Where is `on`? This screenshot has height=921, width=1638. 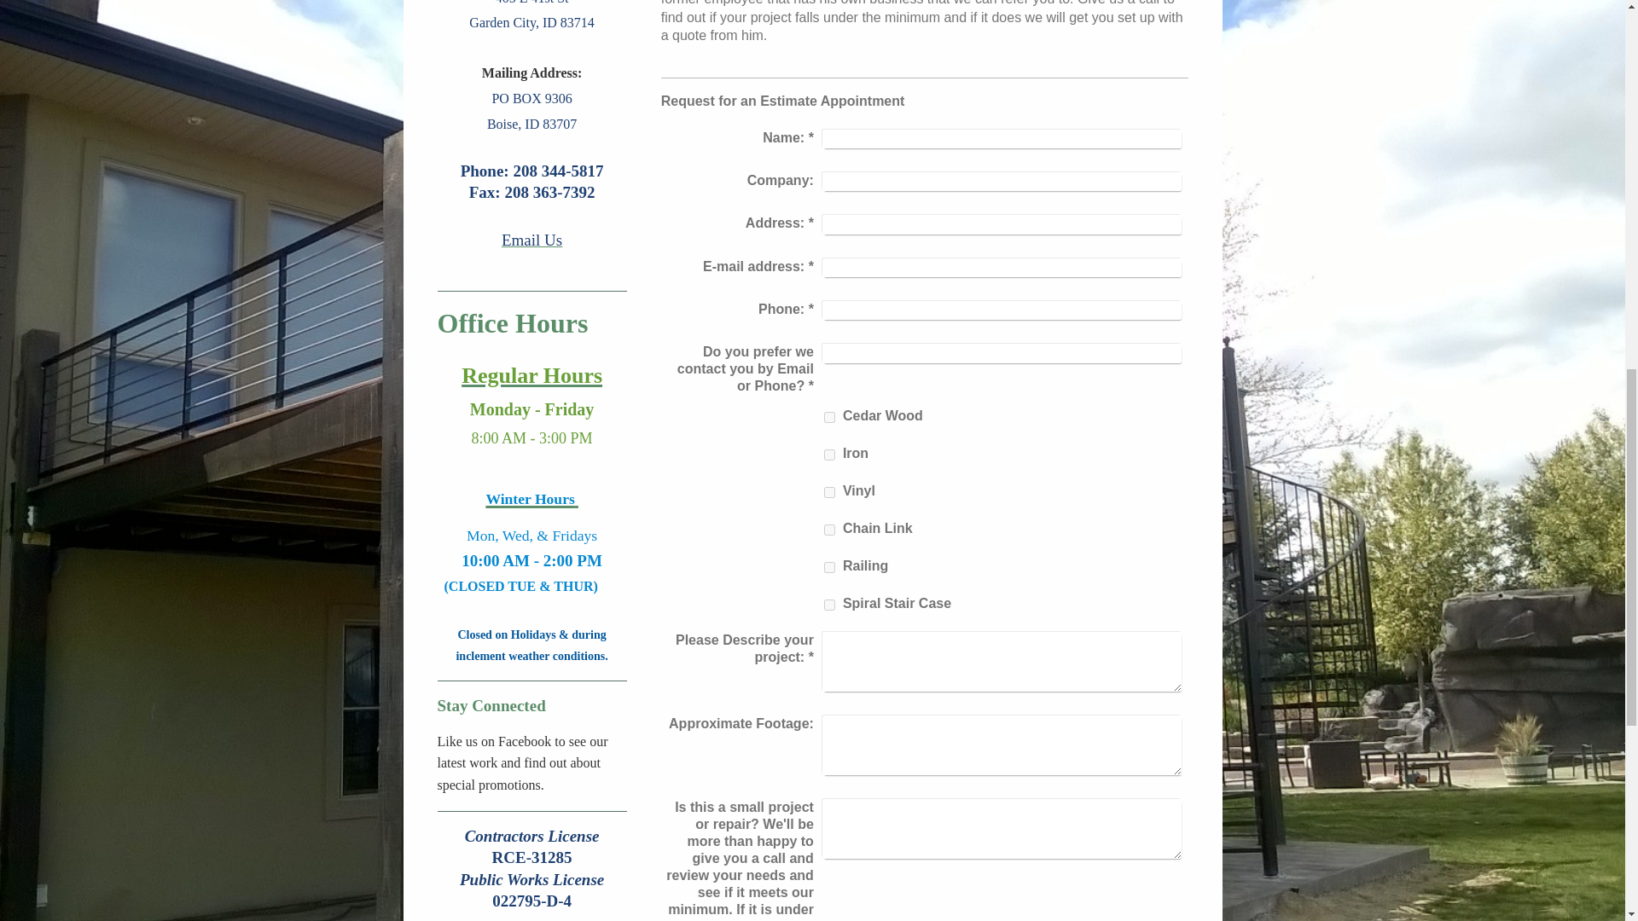 on is located at coordinates (829, 493).